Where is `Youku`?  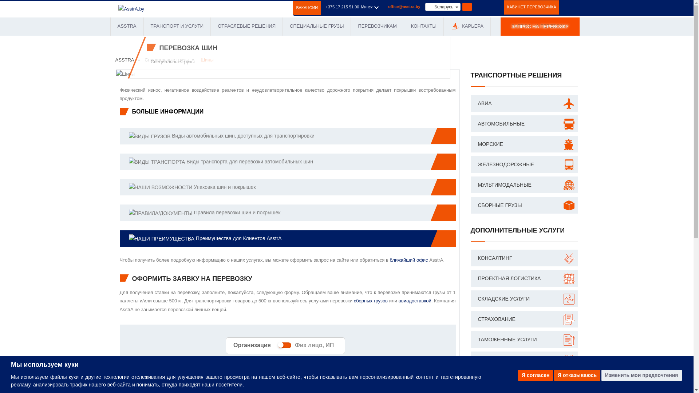
Youku is located at coordinates (495, 7).